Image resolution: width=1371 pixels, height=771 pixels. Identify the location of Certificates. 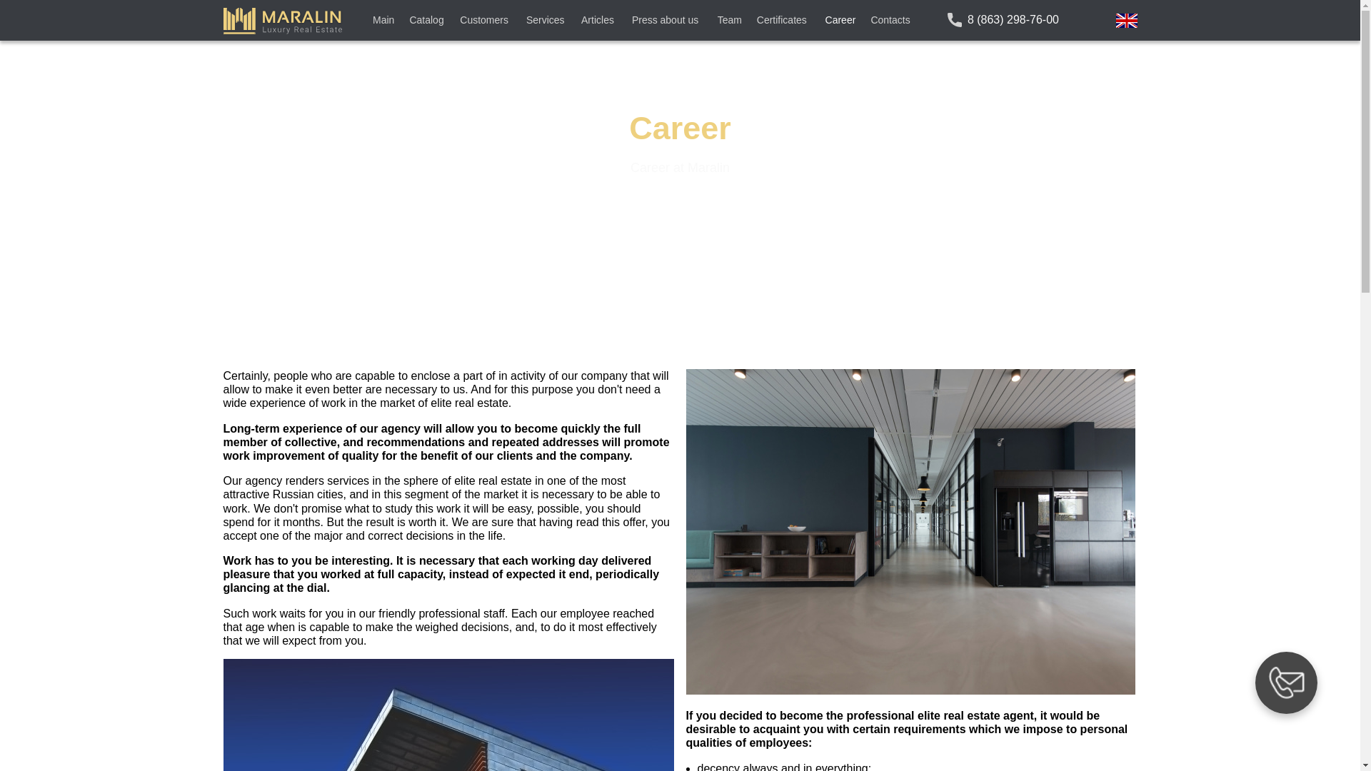
(784, 21).